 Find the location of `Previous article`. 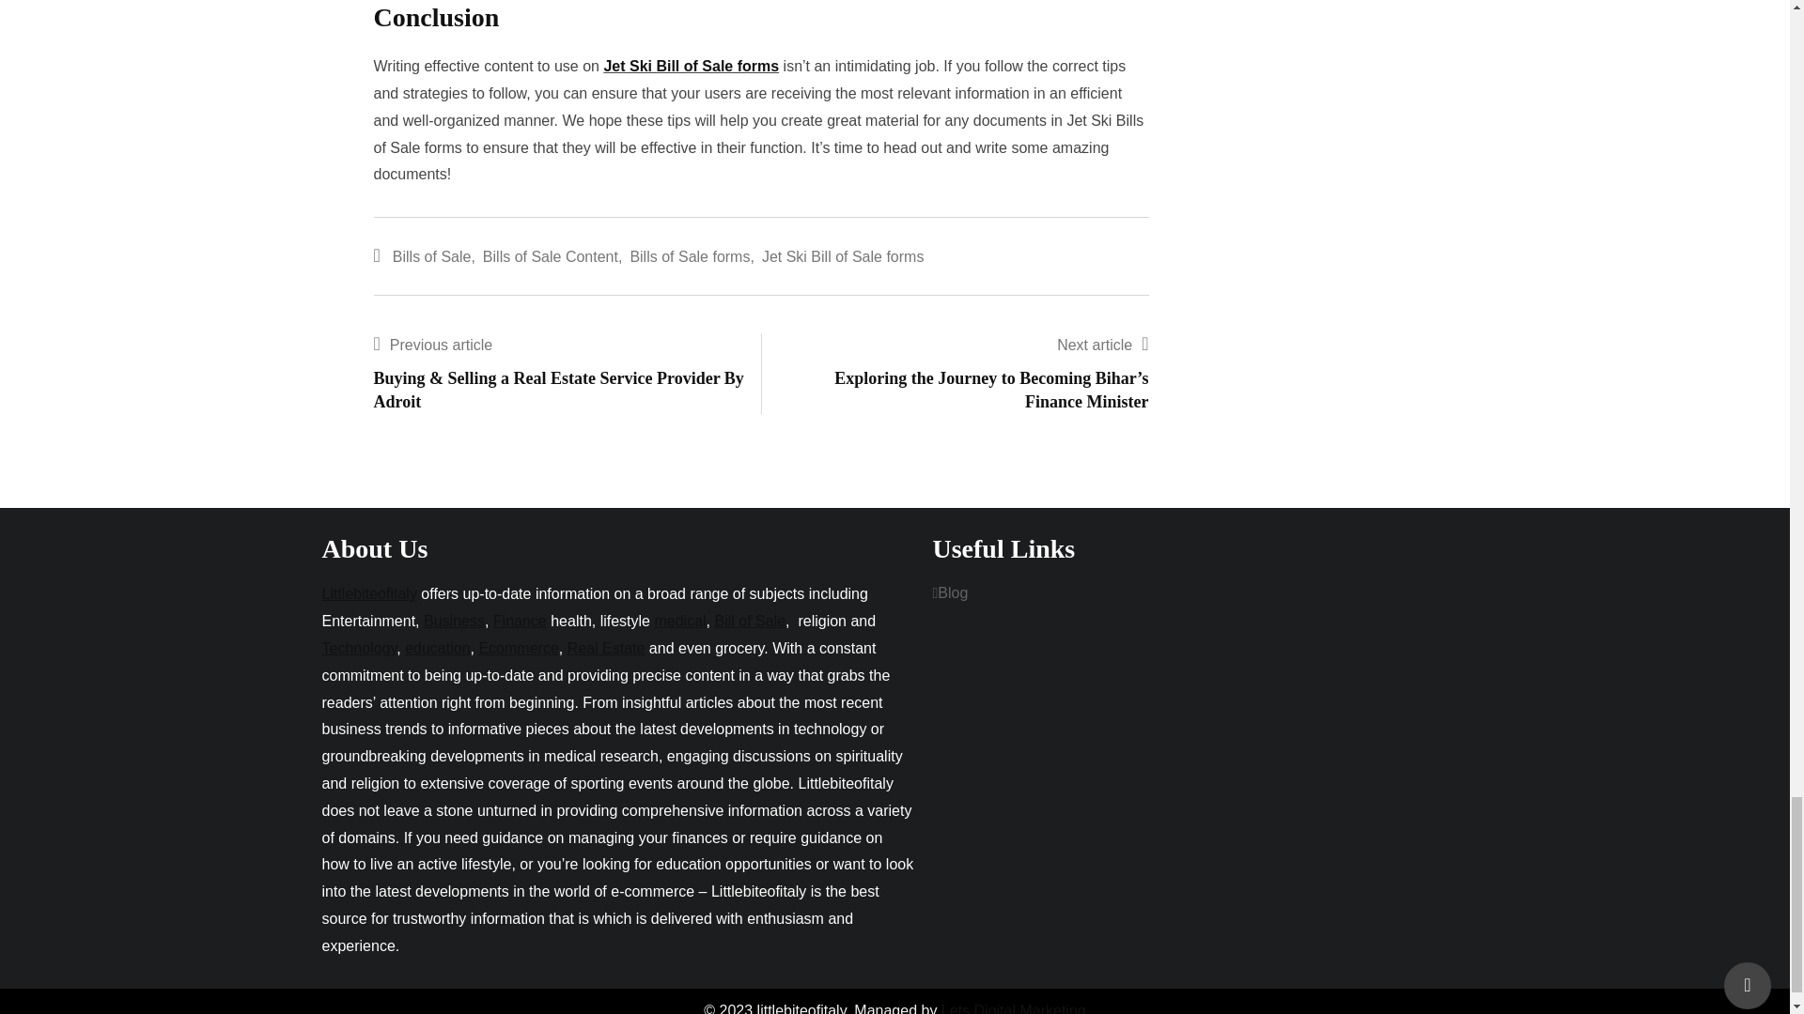

Previous article is located at coordinates (441, 344).